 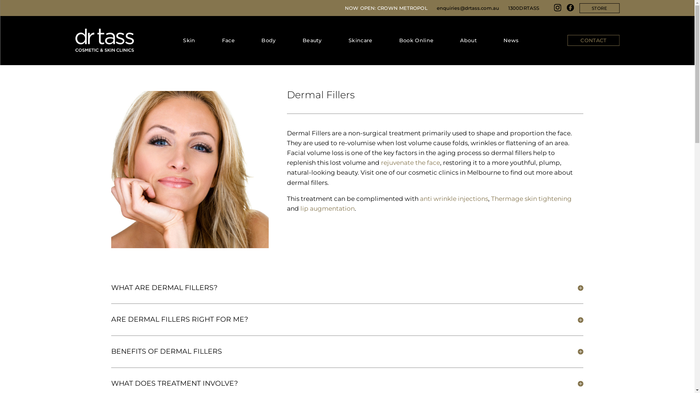 I want to click on Thermage skin tightening, so click(x=532, y=199).